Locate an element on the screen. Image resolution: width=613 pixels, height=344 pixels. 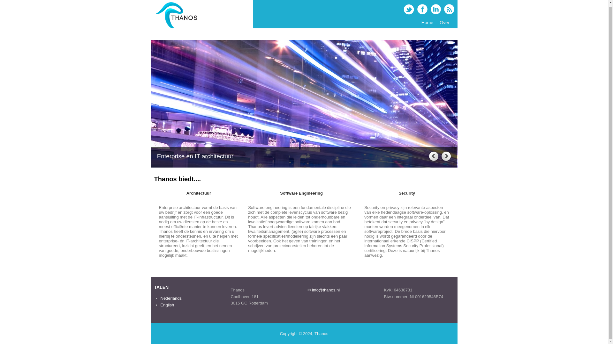
Previous is located at coordinates (433, 156).